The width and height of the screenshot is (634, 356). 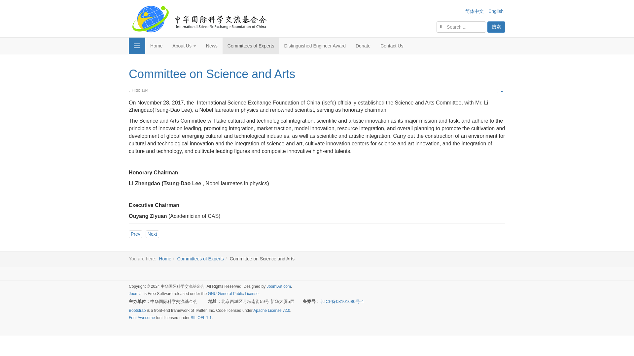 I want to click on Committees of Experts, so click(x=251, y=46).